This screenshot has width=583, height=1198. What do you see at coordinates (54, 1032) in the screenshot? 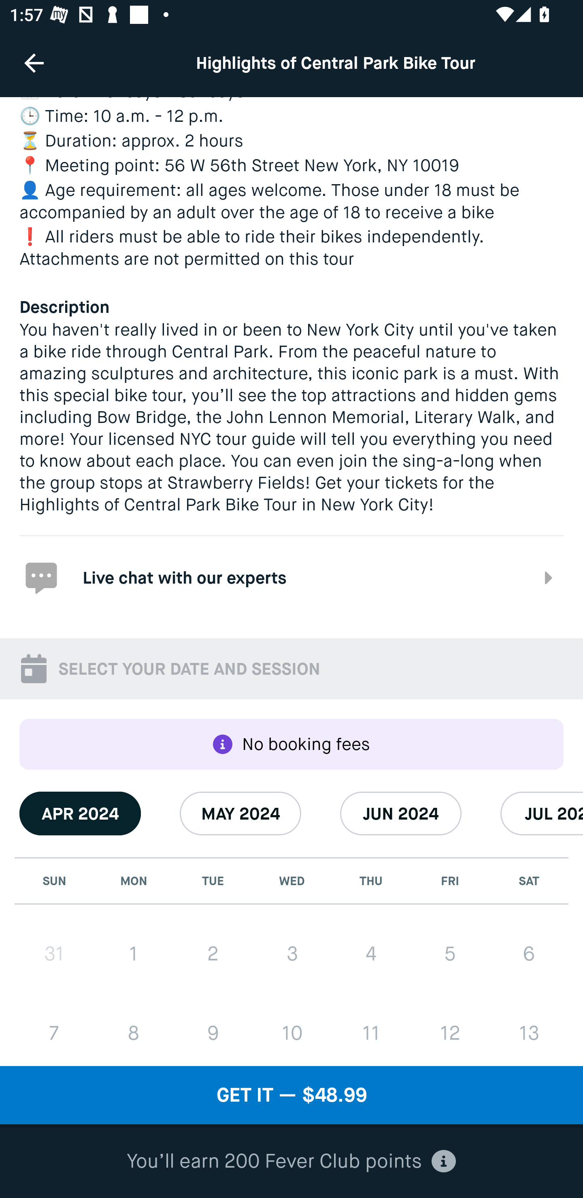
I see `7` at bounding box center [54, 1032].